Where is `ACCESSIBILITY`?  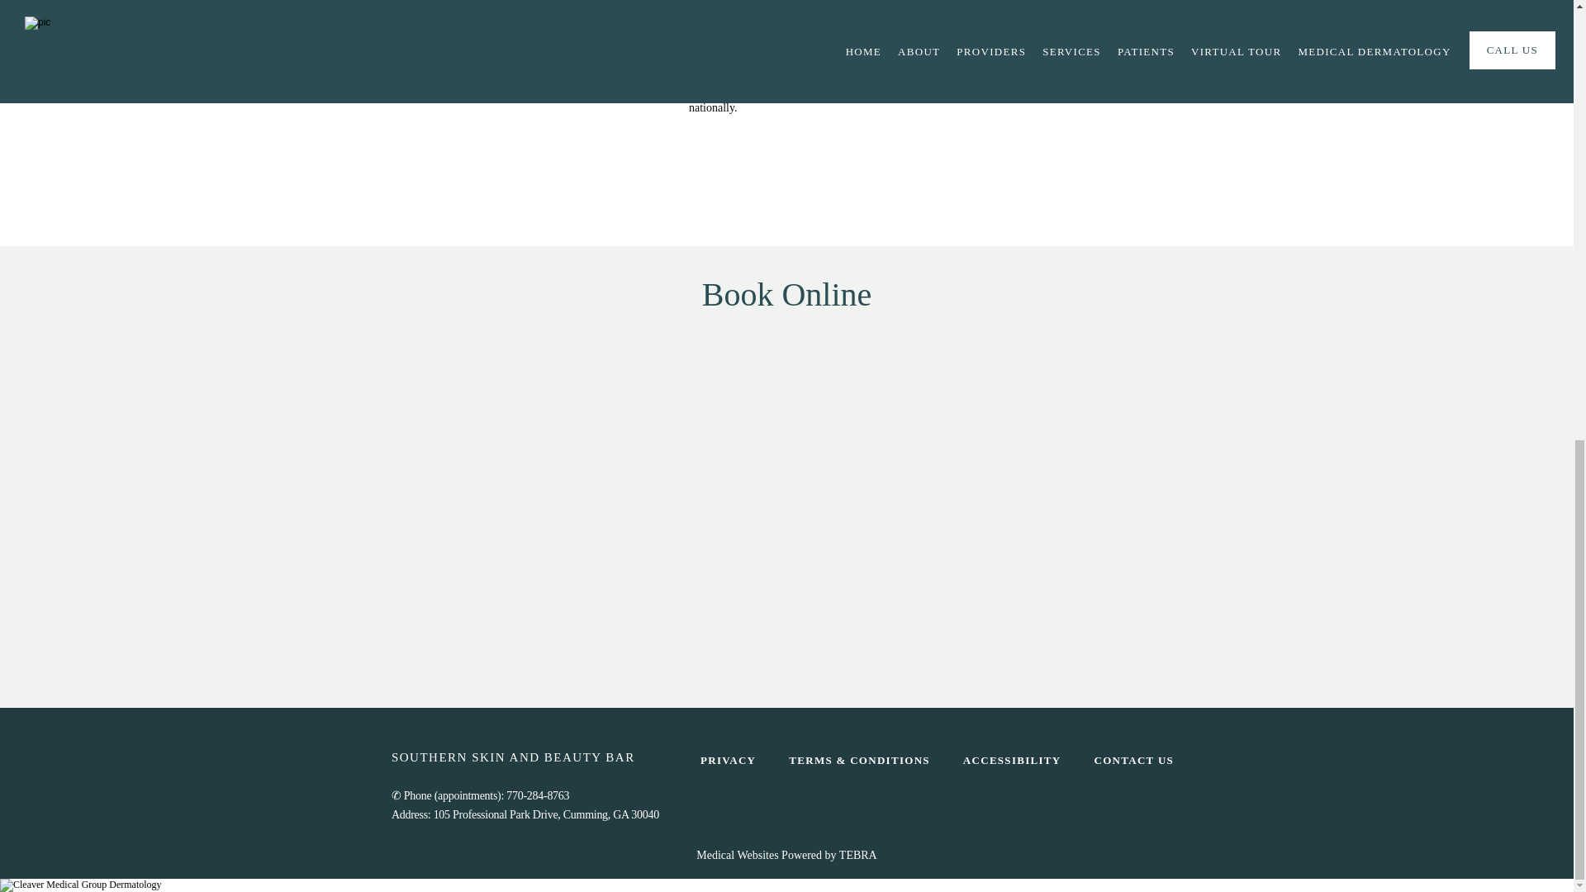 ACCESSIBILITY is located at coordinates (1011, 760).